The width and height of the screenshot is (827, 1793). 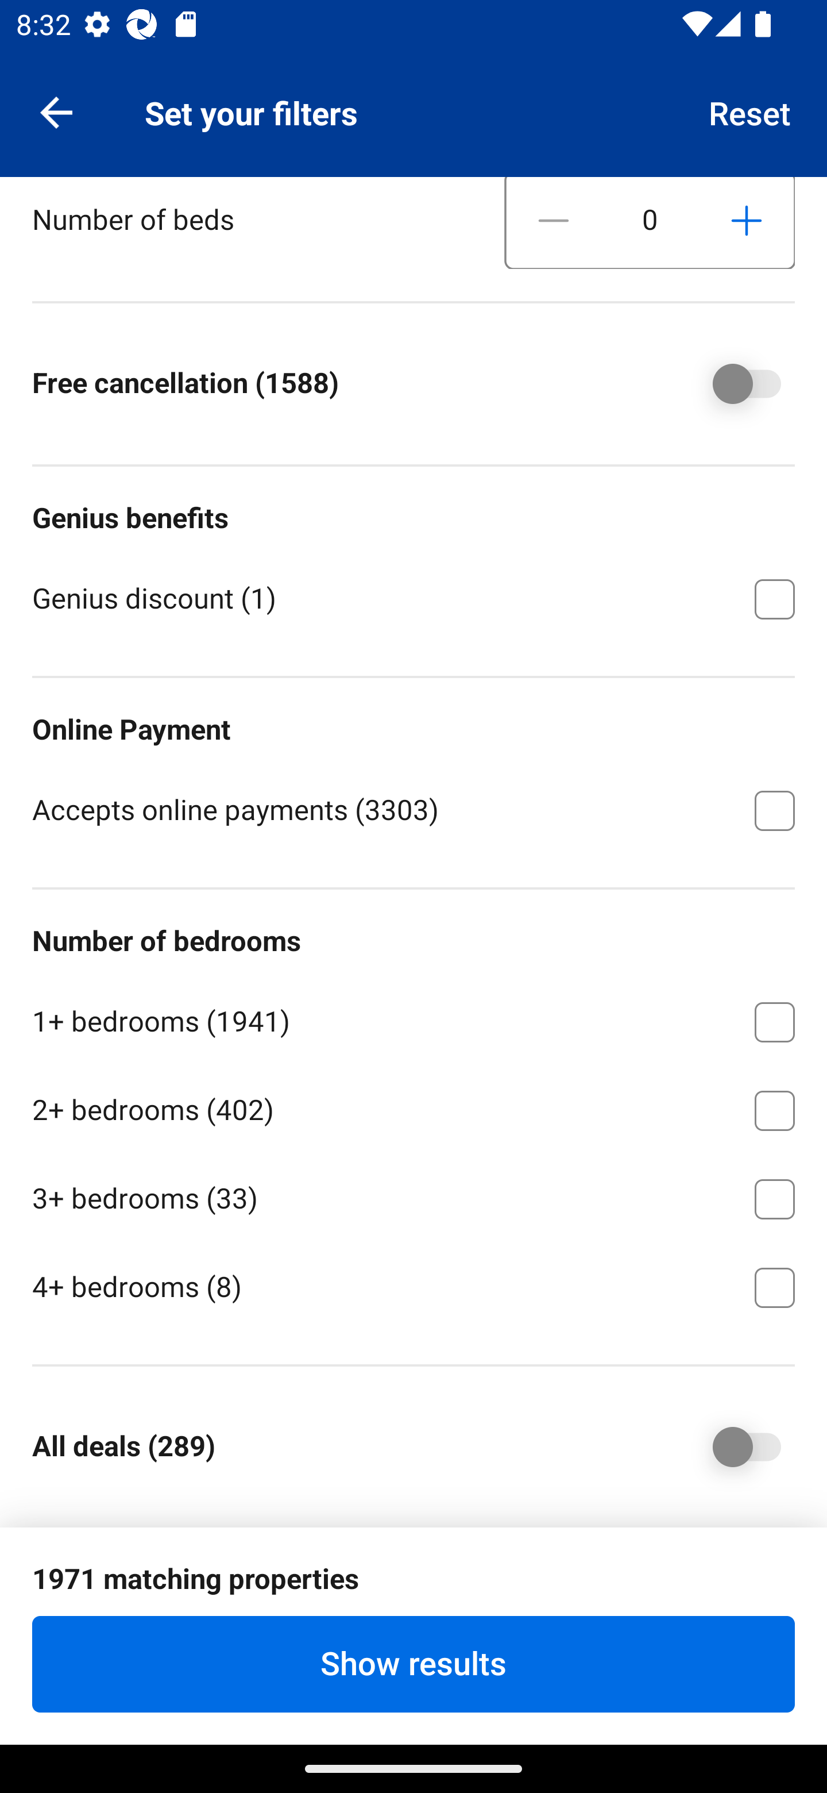 What do you see at coordinates (413, 1107) in the screenshot?
I see `2+ bedrooms ⁦(402)` at bounding box center [413, 1107].